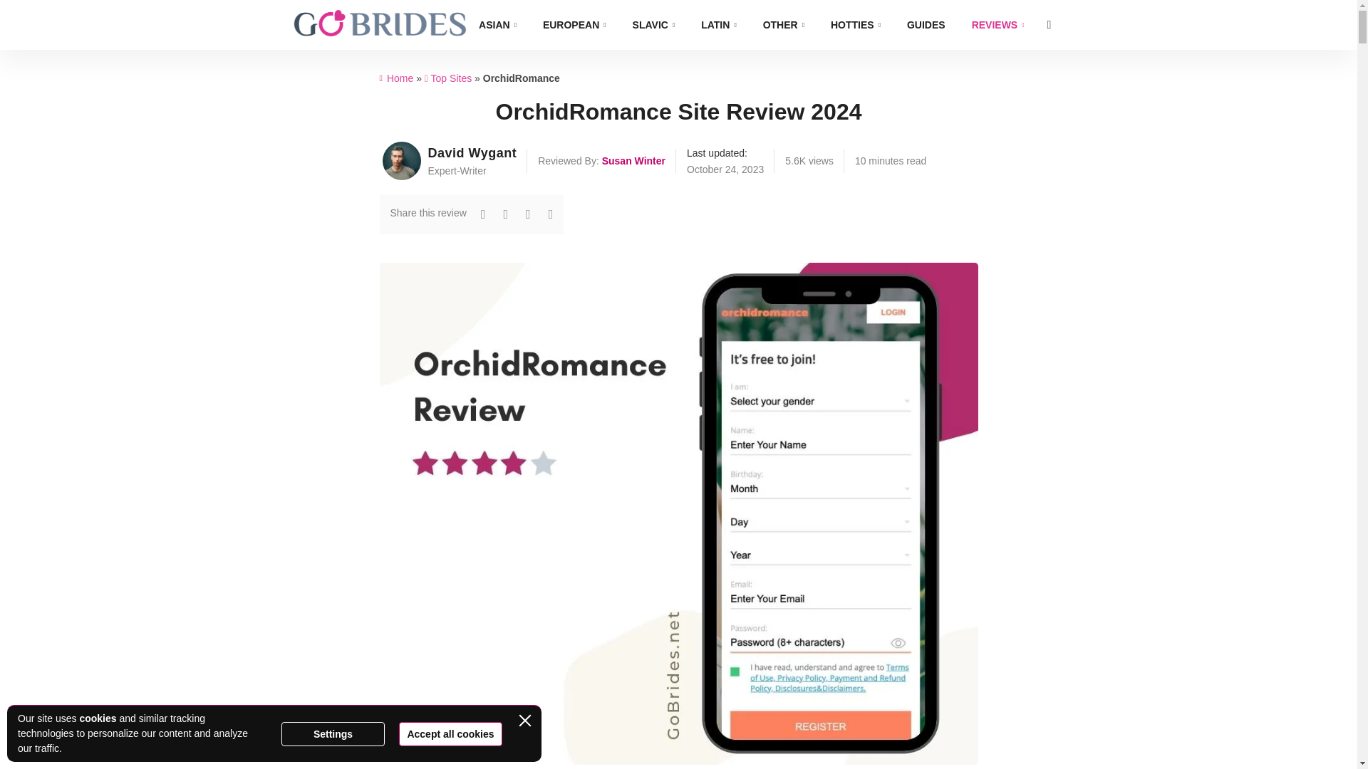 The width and height of the screenshot is (1368, 769). Describe the element at coordinates (472, 153) in the screenshot. I see `Posts by David Wygant` at that location.